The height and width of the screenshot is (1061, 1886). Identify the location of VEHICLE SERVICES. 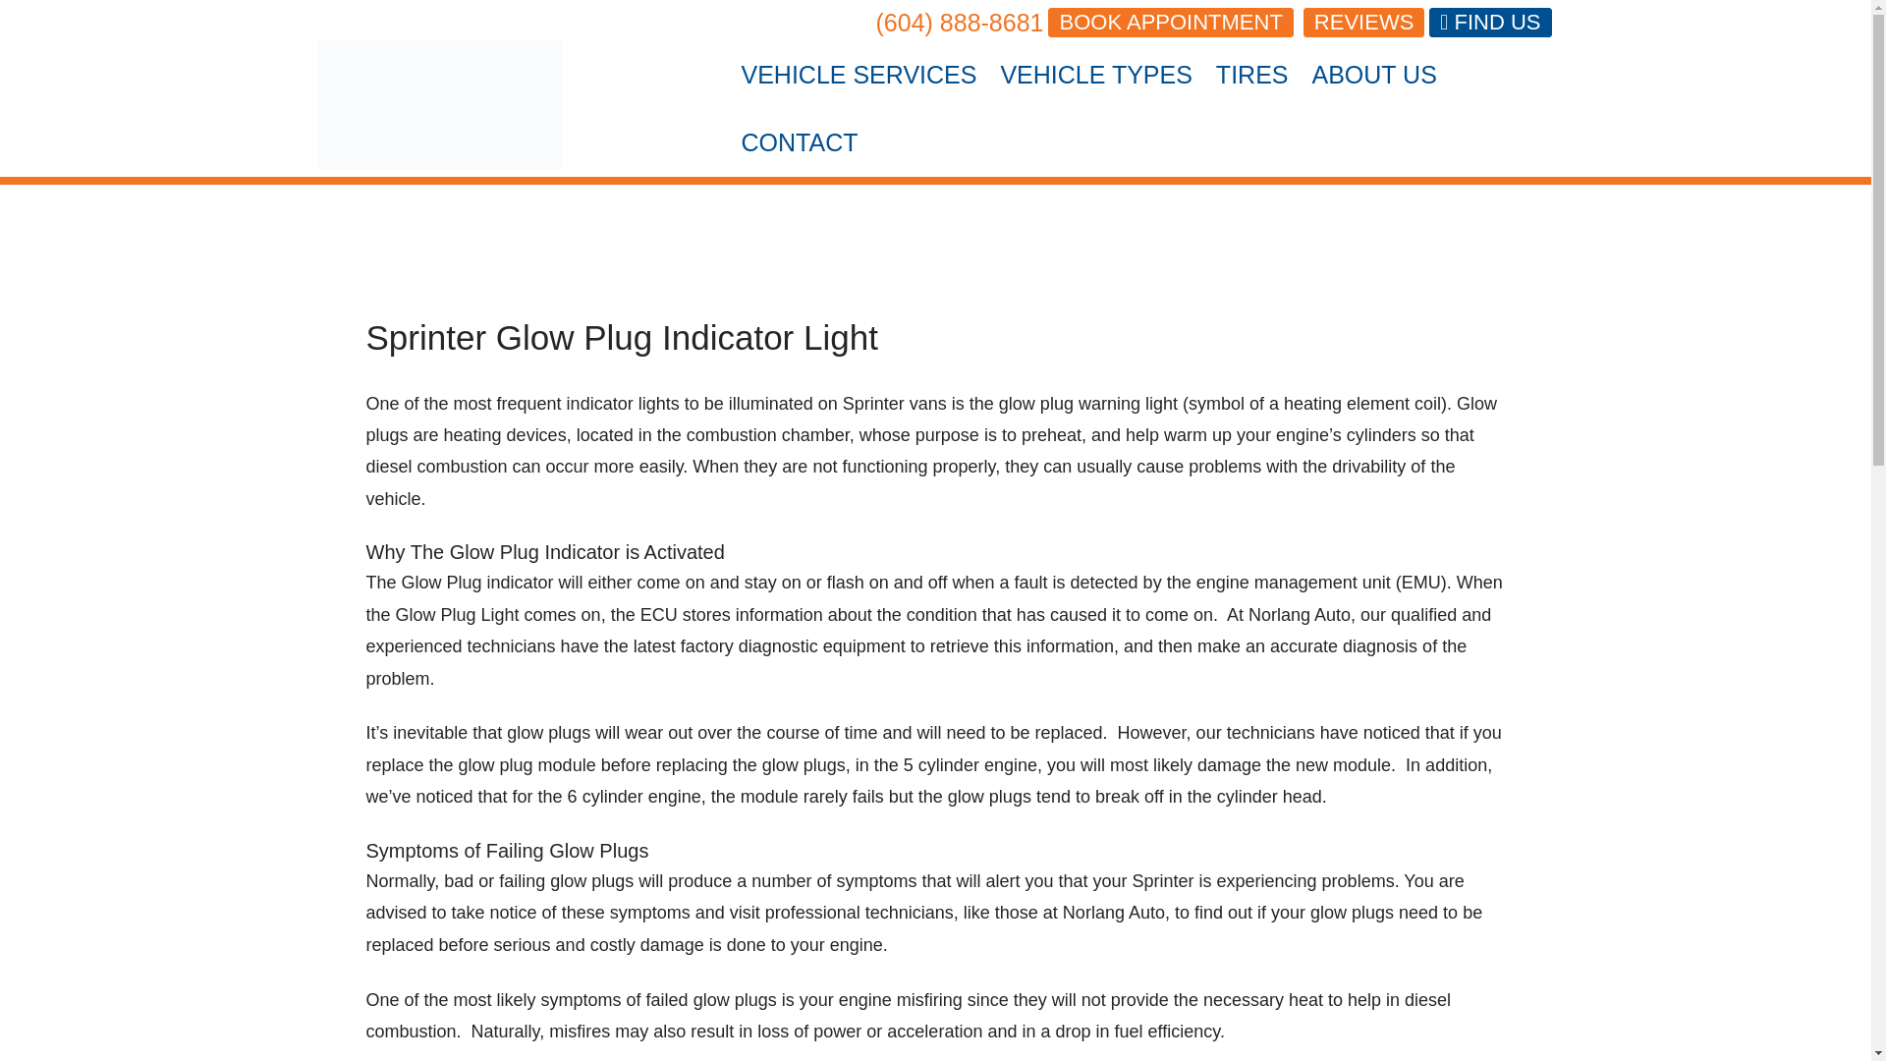
(859, 75).